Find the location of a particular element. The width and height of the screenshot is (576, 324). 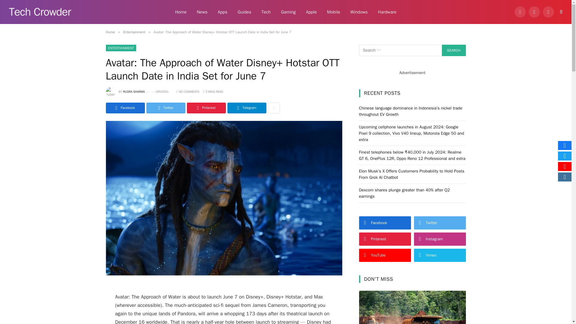

Hardware is located at coordinates (387, 12).